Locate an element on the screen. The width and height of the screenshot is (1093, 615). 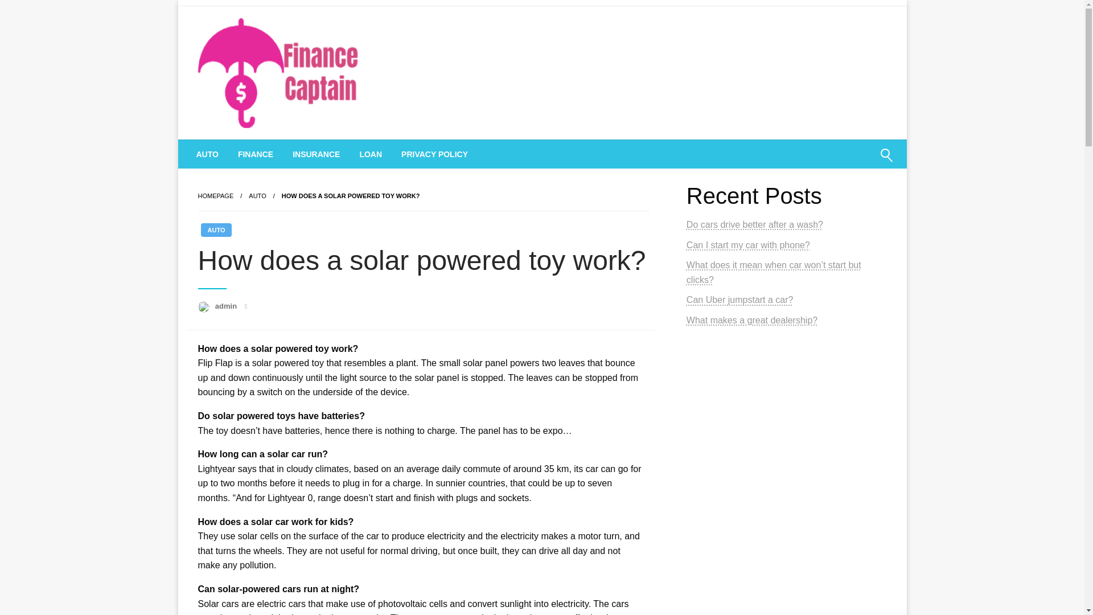
How does a solar powered toy work? is located at coordinates (351, 196).